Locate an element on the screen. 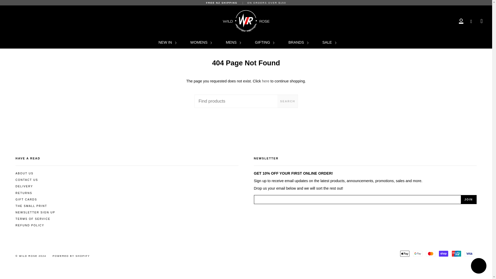 This screenshot has height=279, width=496. Mastercard is located at coordinates (431, 253).